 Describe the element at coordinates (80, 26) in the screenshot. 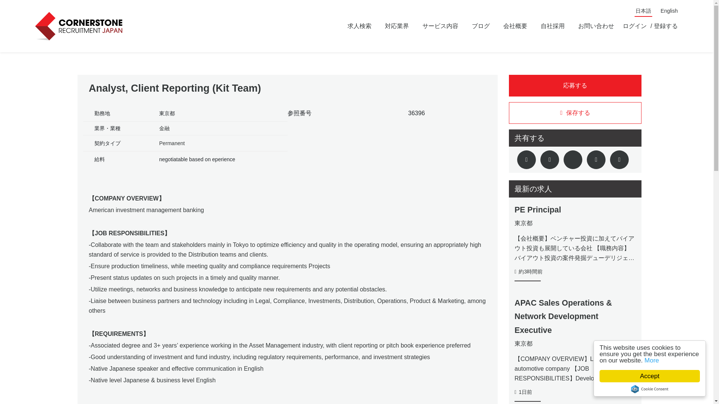

I see `Go to the Homepage` at that location.